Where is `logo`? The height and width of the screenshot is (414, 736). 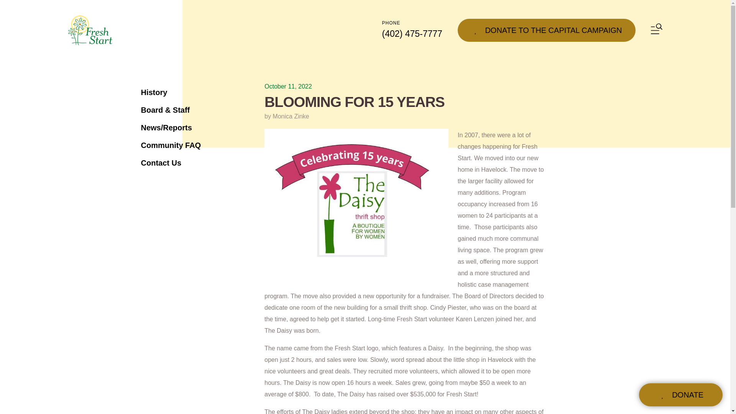 logo is located at coordinates (90, 30).